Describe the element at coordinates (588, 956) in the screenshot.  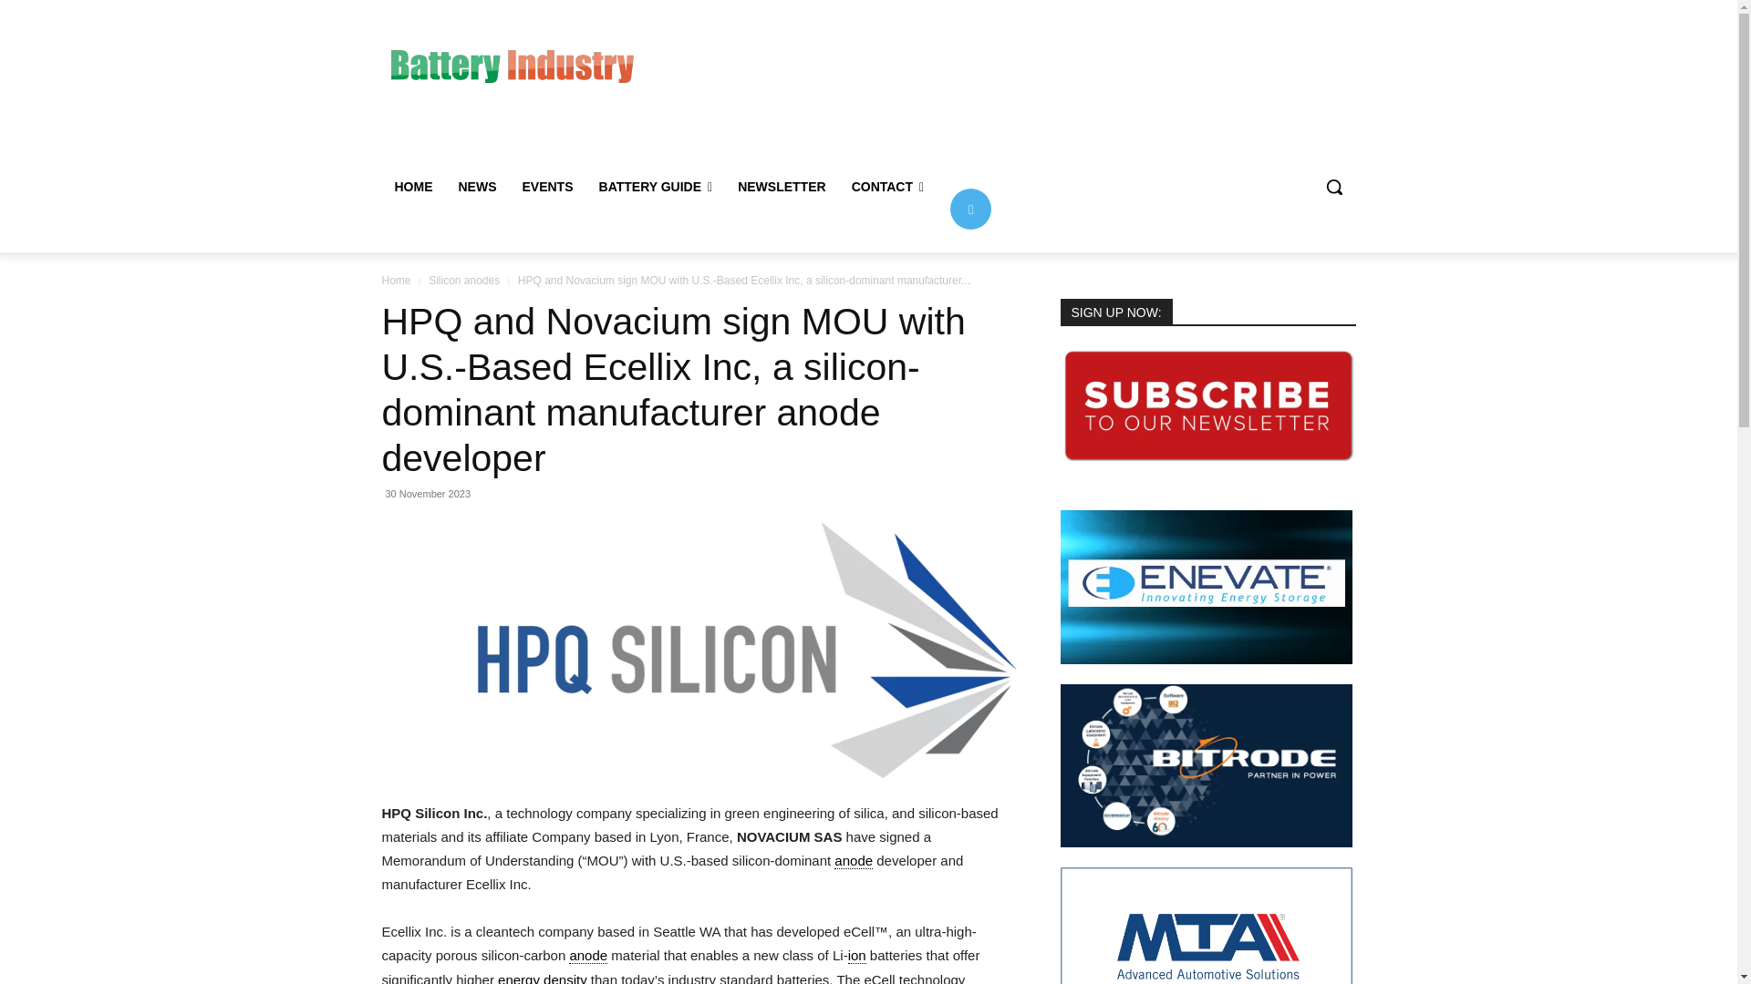
I see `Glossary: Anode` at that location.